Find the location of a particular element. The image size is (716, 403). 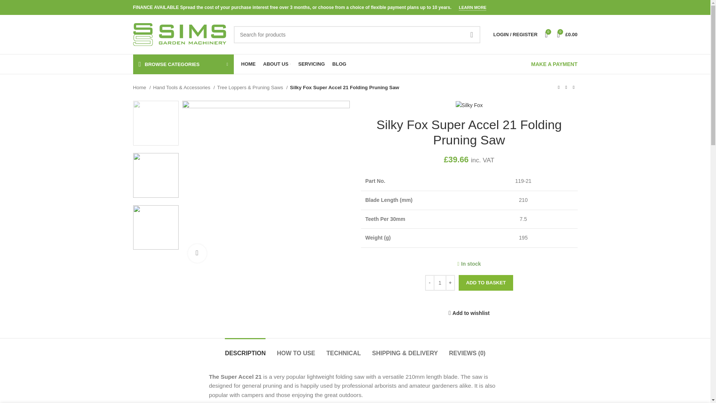

Shopping cart is located at coordinates (568, 34).